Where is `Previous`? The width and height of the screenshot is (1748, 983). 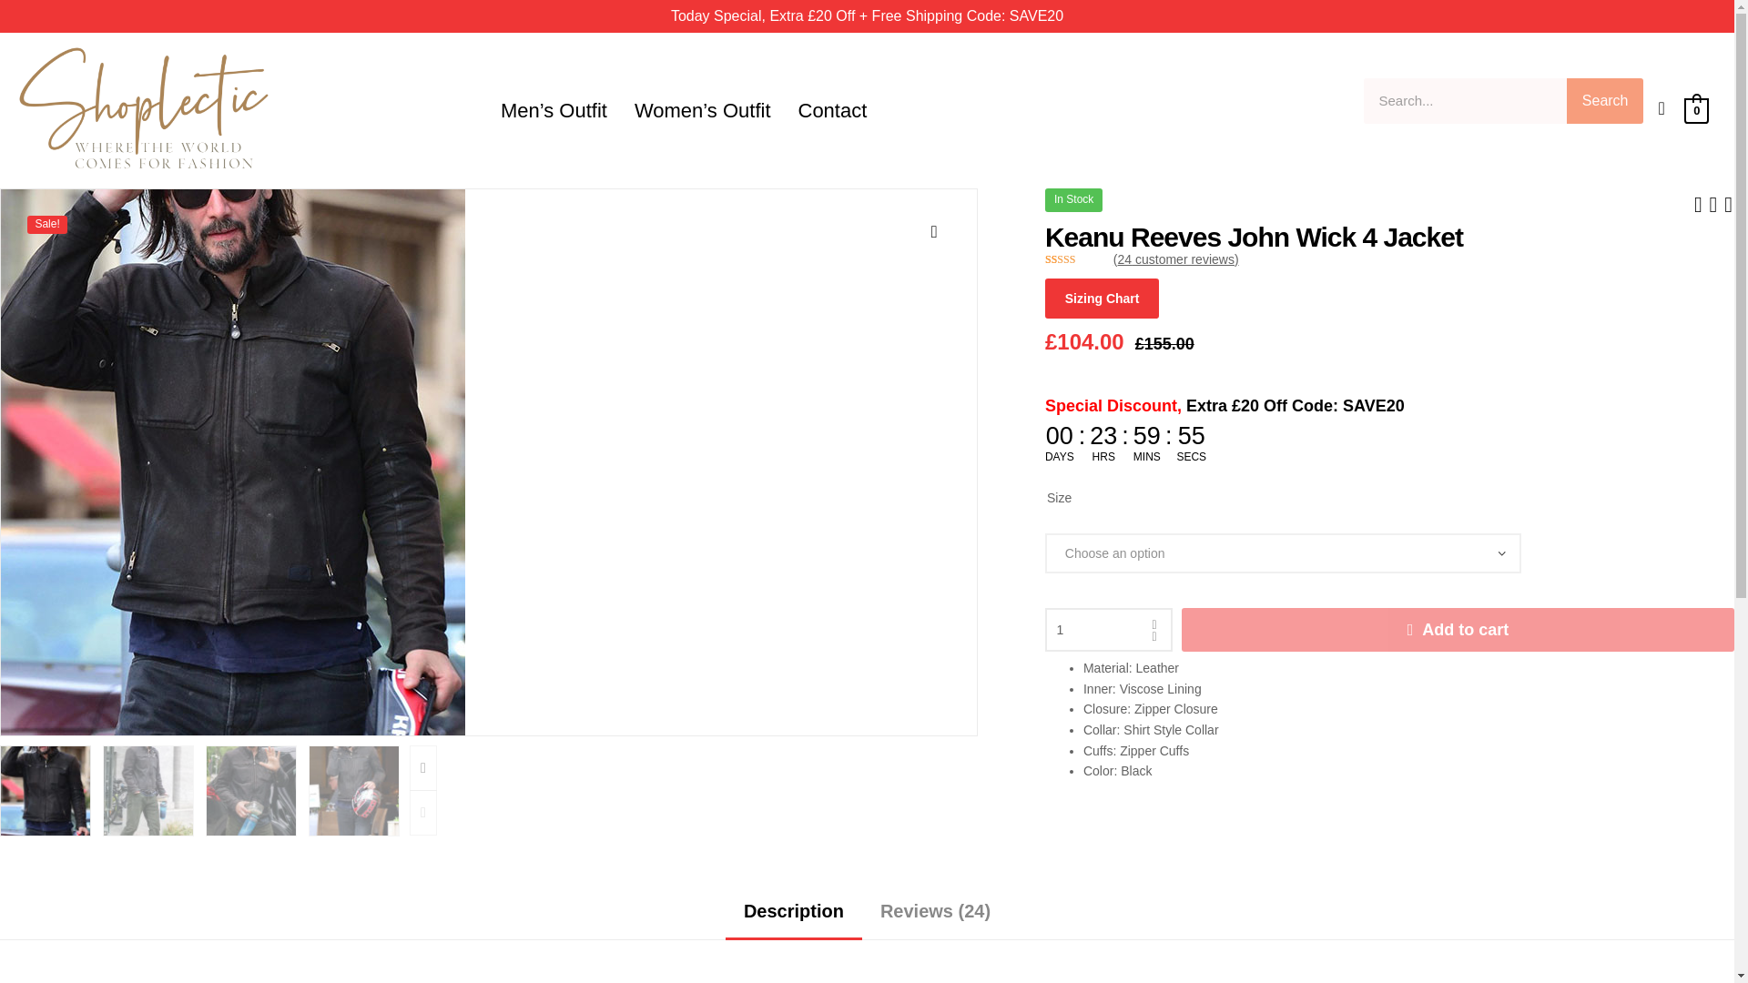
Previous is located at coordinates (422, 813).